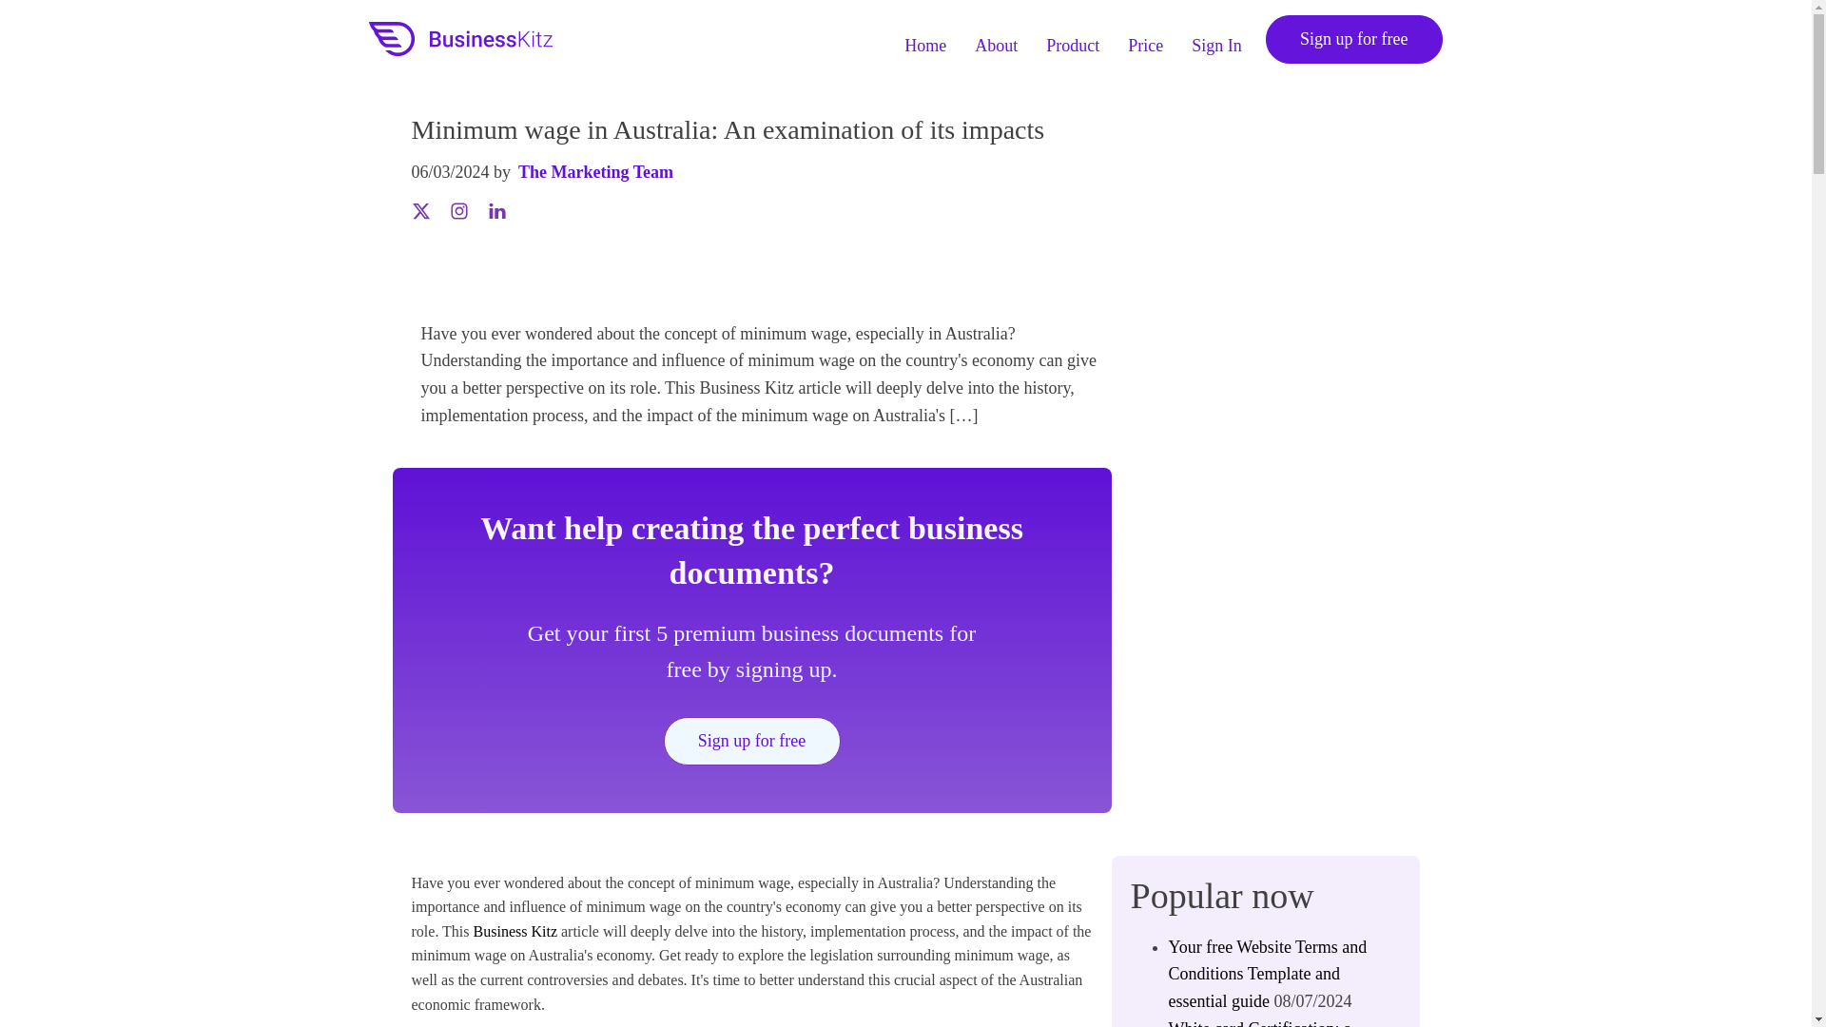 This screenshot has width=1826, height=1027. Describe the element at coordinates (925, 38) in the screenshot. I see `Home` at that location.